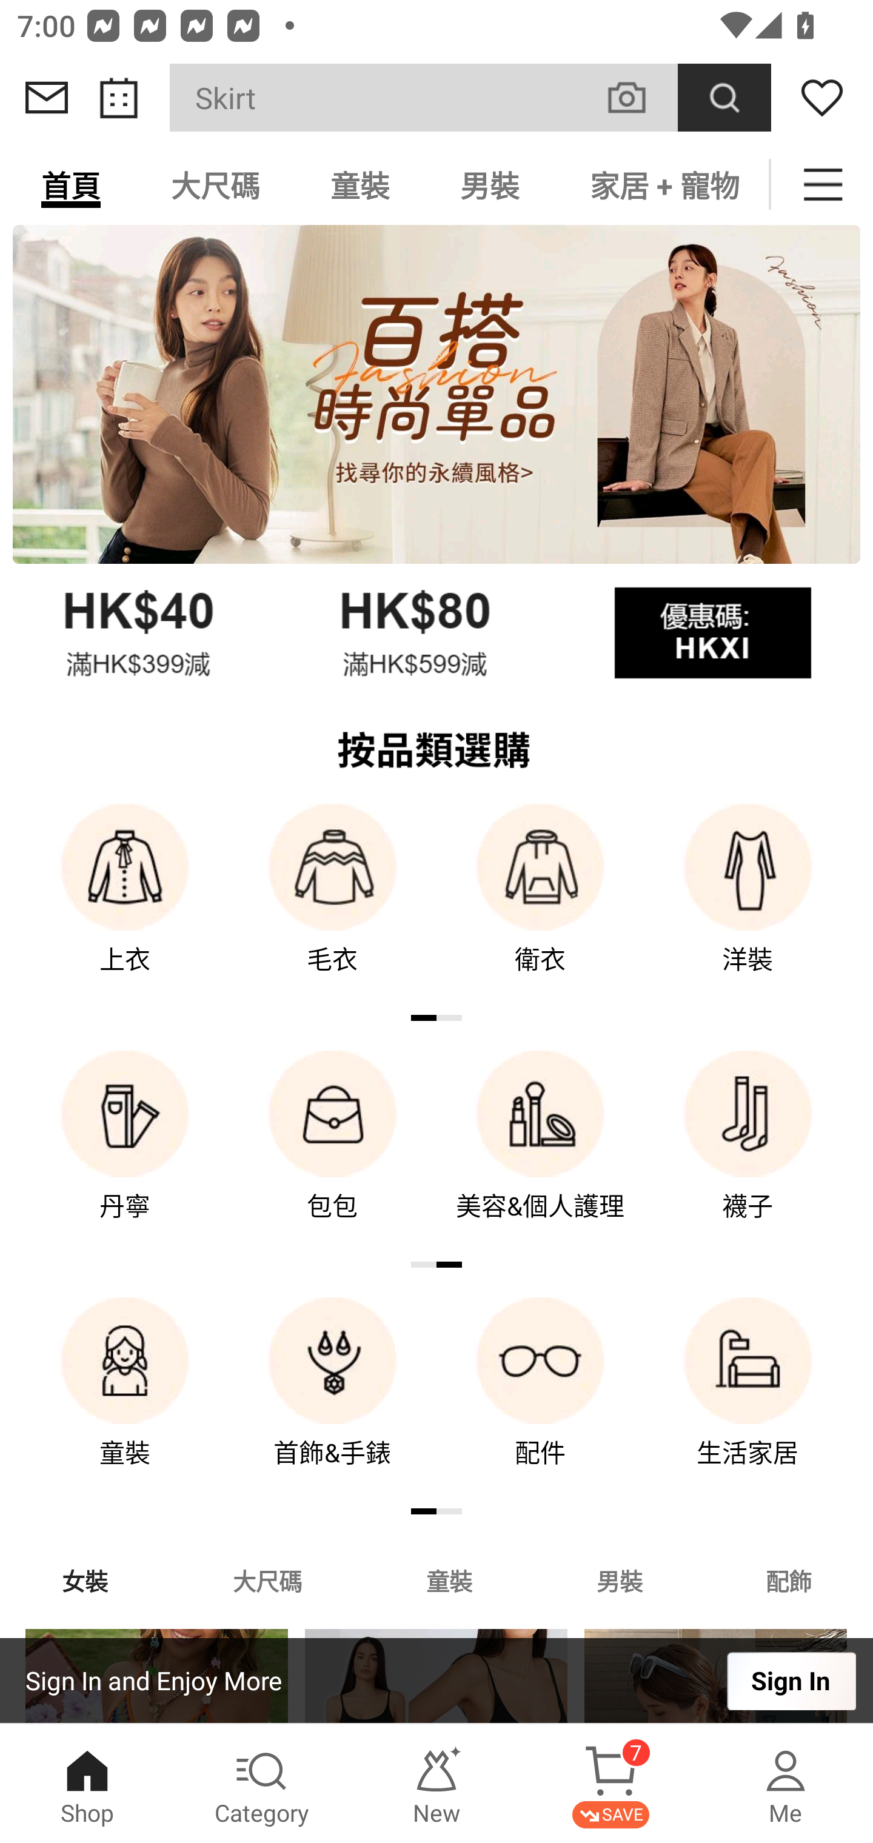  What do you see at coordinates (822, 98) in the screenshot?
I see `Wishlist` at bounding box center [822, 98].